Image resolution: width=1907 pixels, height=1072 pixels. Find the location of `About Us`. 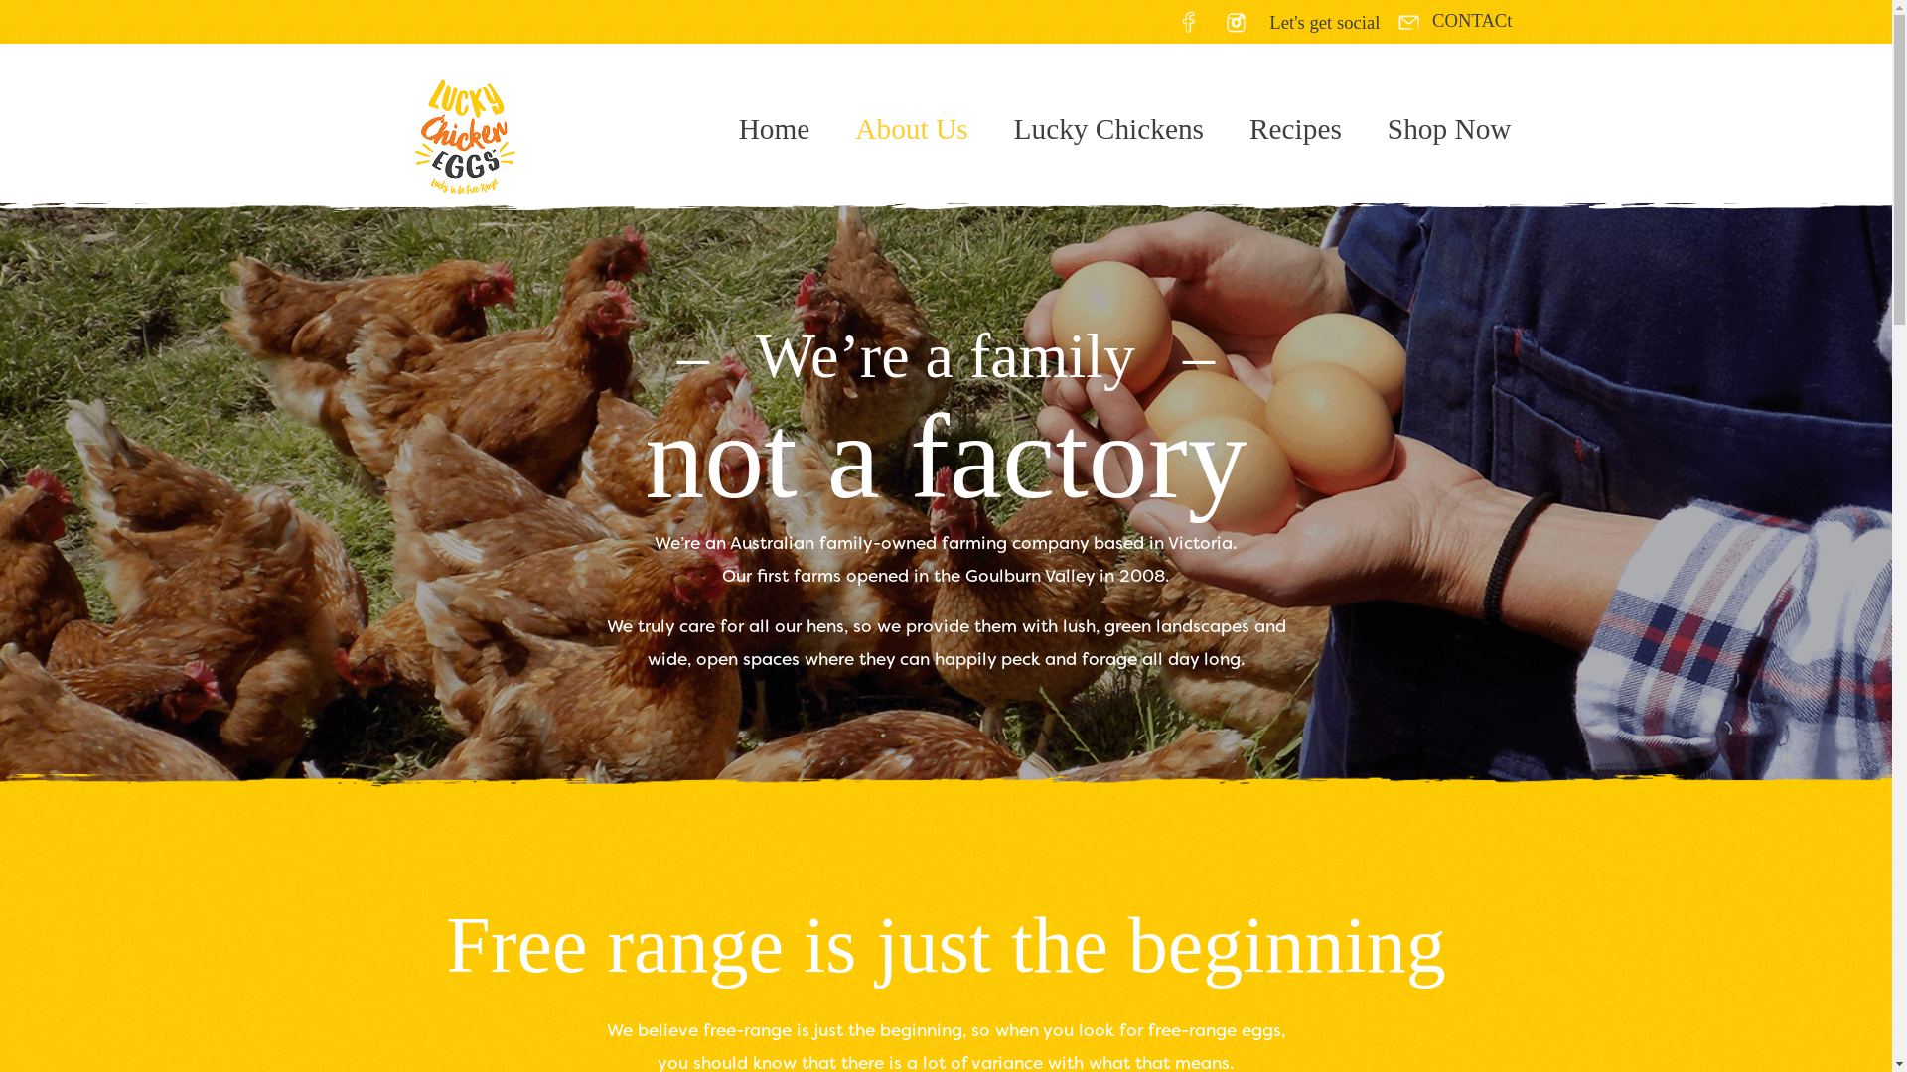

About Us is located at coordinates (912, 129).